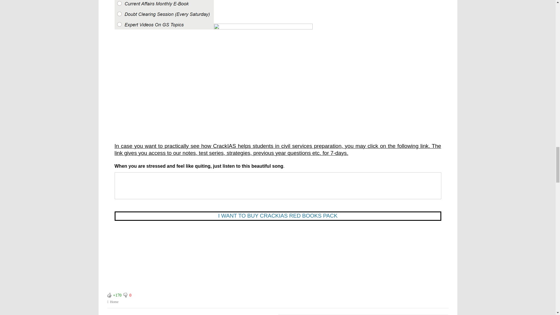 The height and width of the screenshot is (315, 560). I want to click on I WANT TO BUY CRACKIAS RED BOOKS PACK, so click(278, 216).